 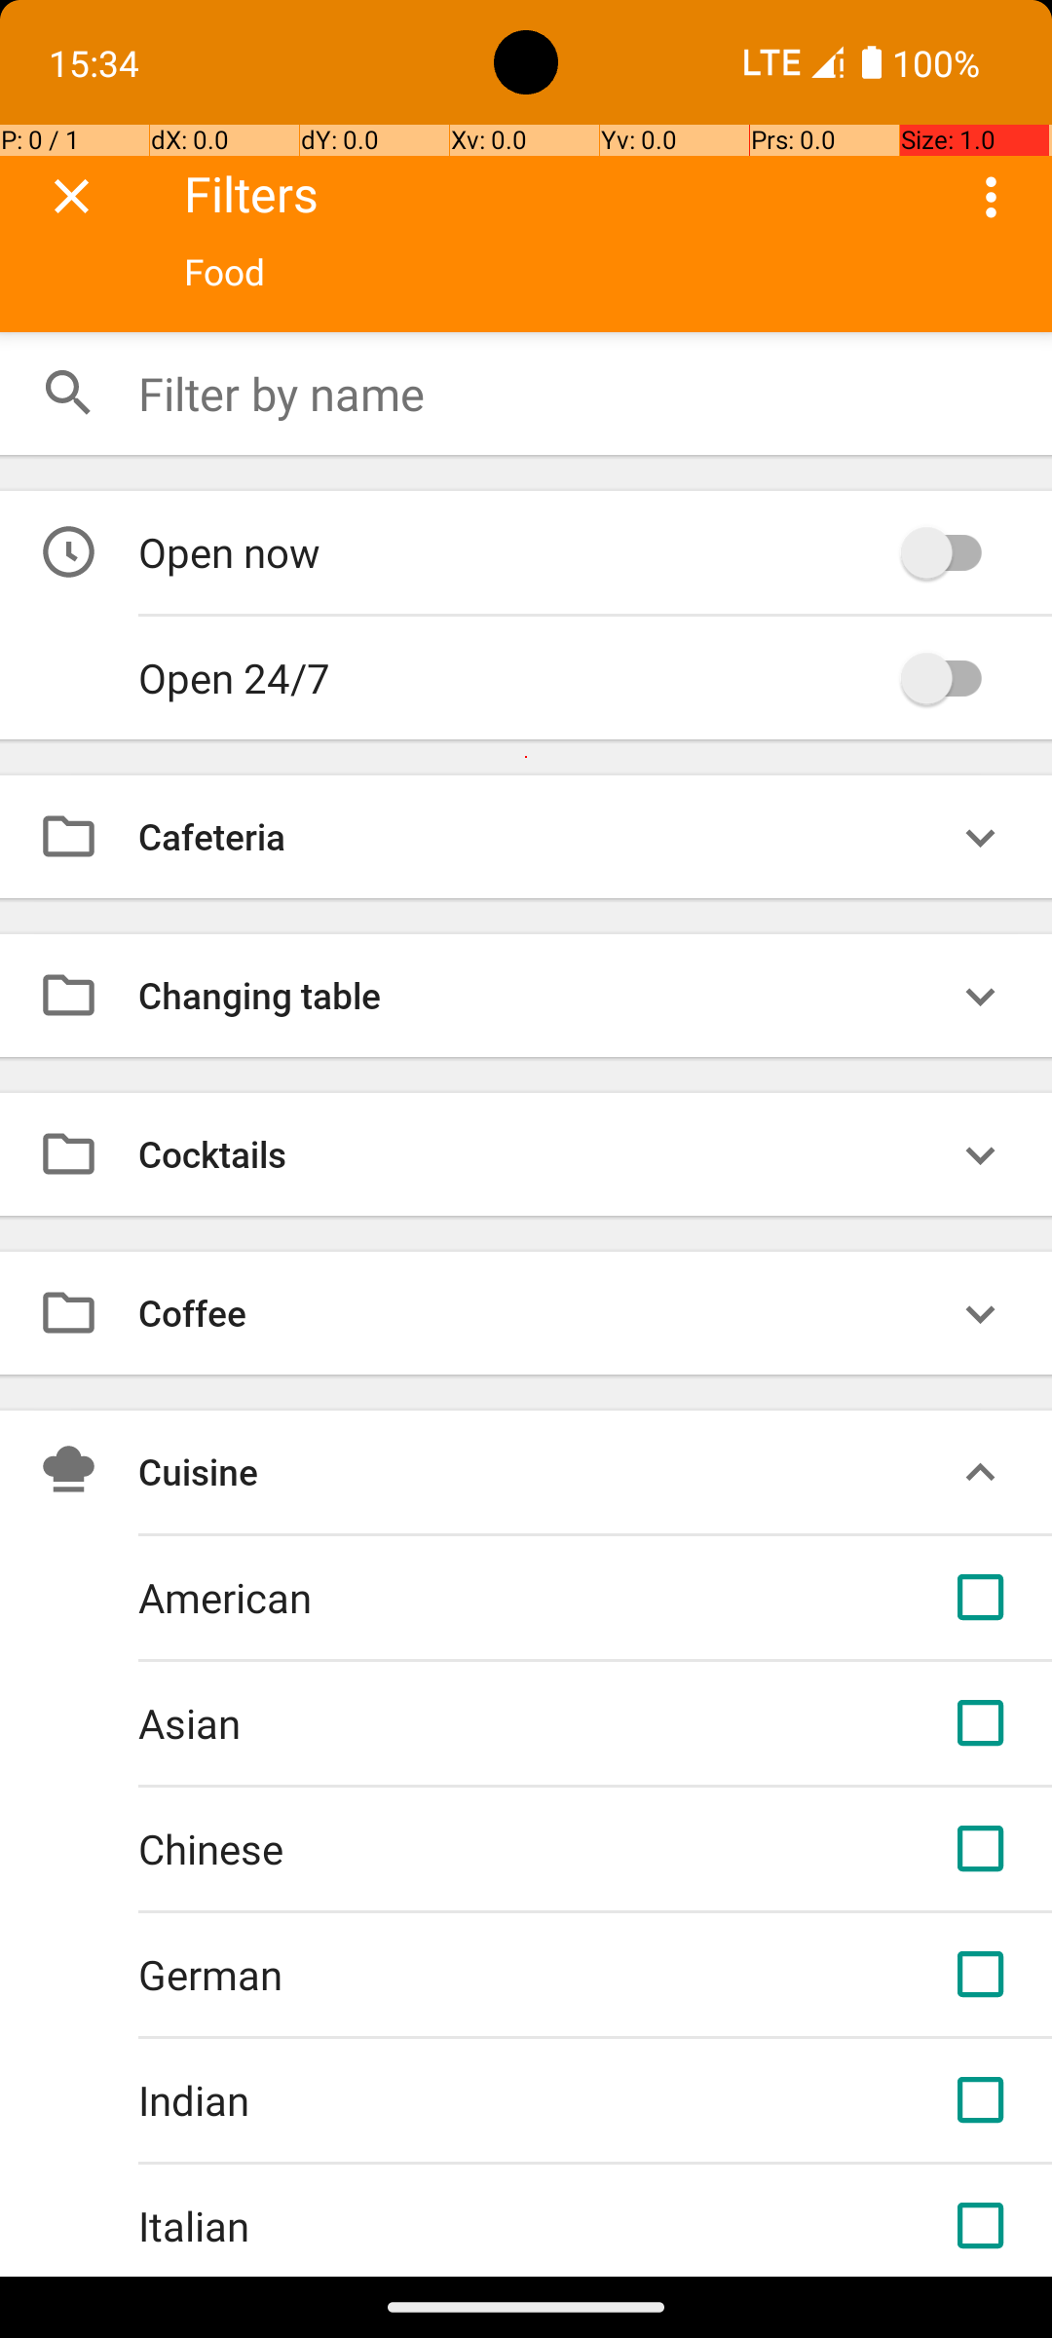 What do you see at coordinates (544, 2225) in the screenshot?
I see `Italian` at bounding box center [544, 2225].